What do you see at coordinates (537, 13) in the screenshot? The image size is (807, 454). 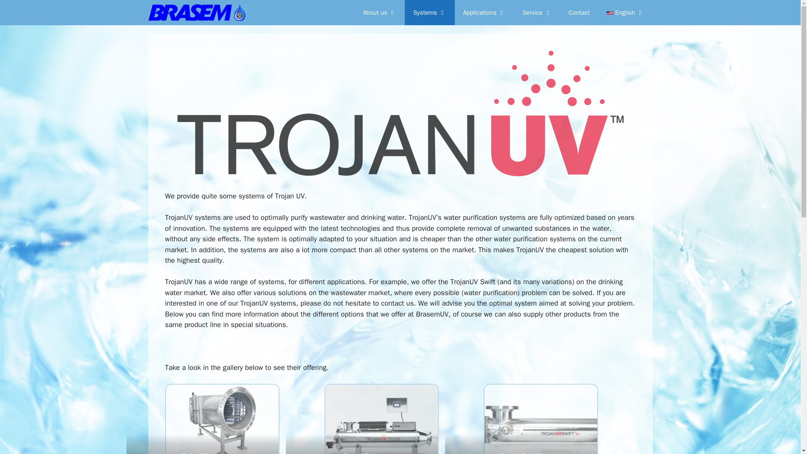 I see `Service` at bounding box center [537, 13].